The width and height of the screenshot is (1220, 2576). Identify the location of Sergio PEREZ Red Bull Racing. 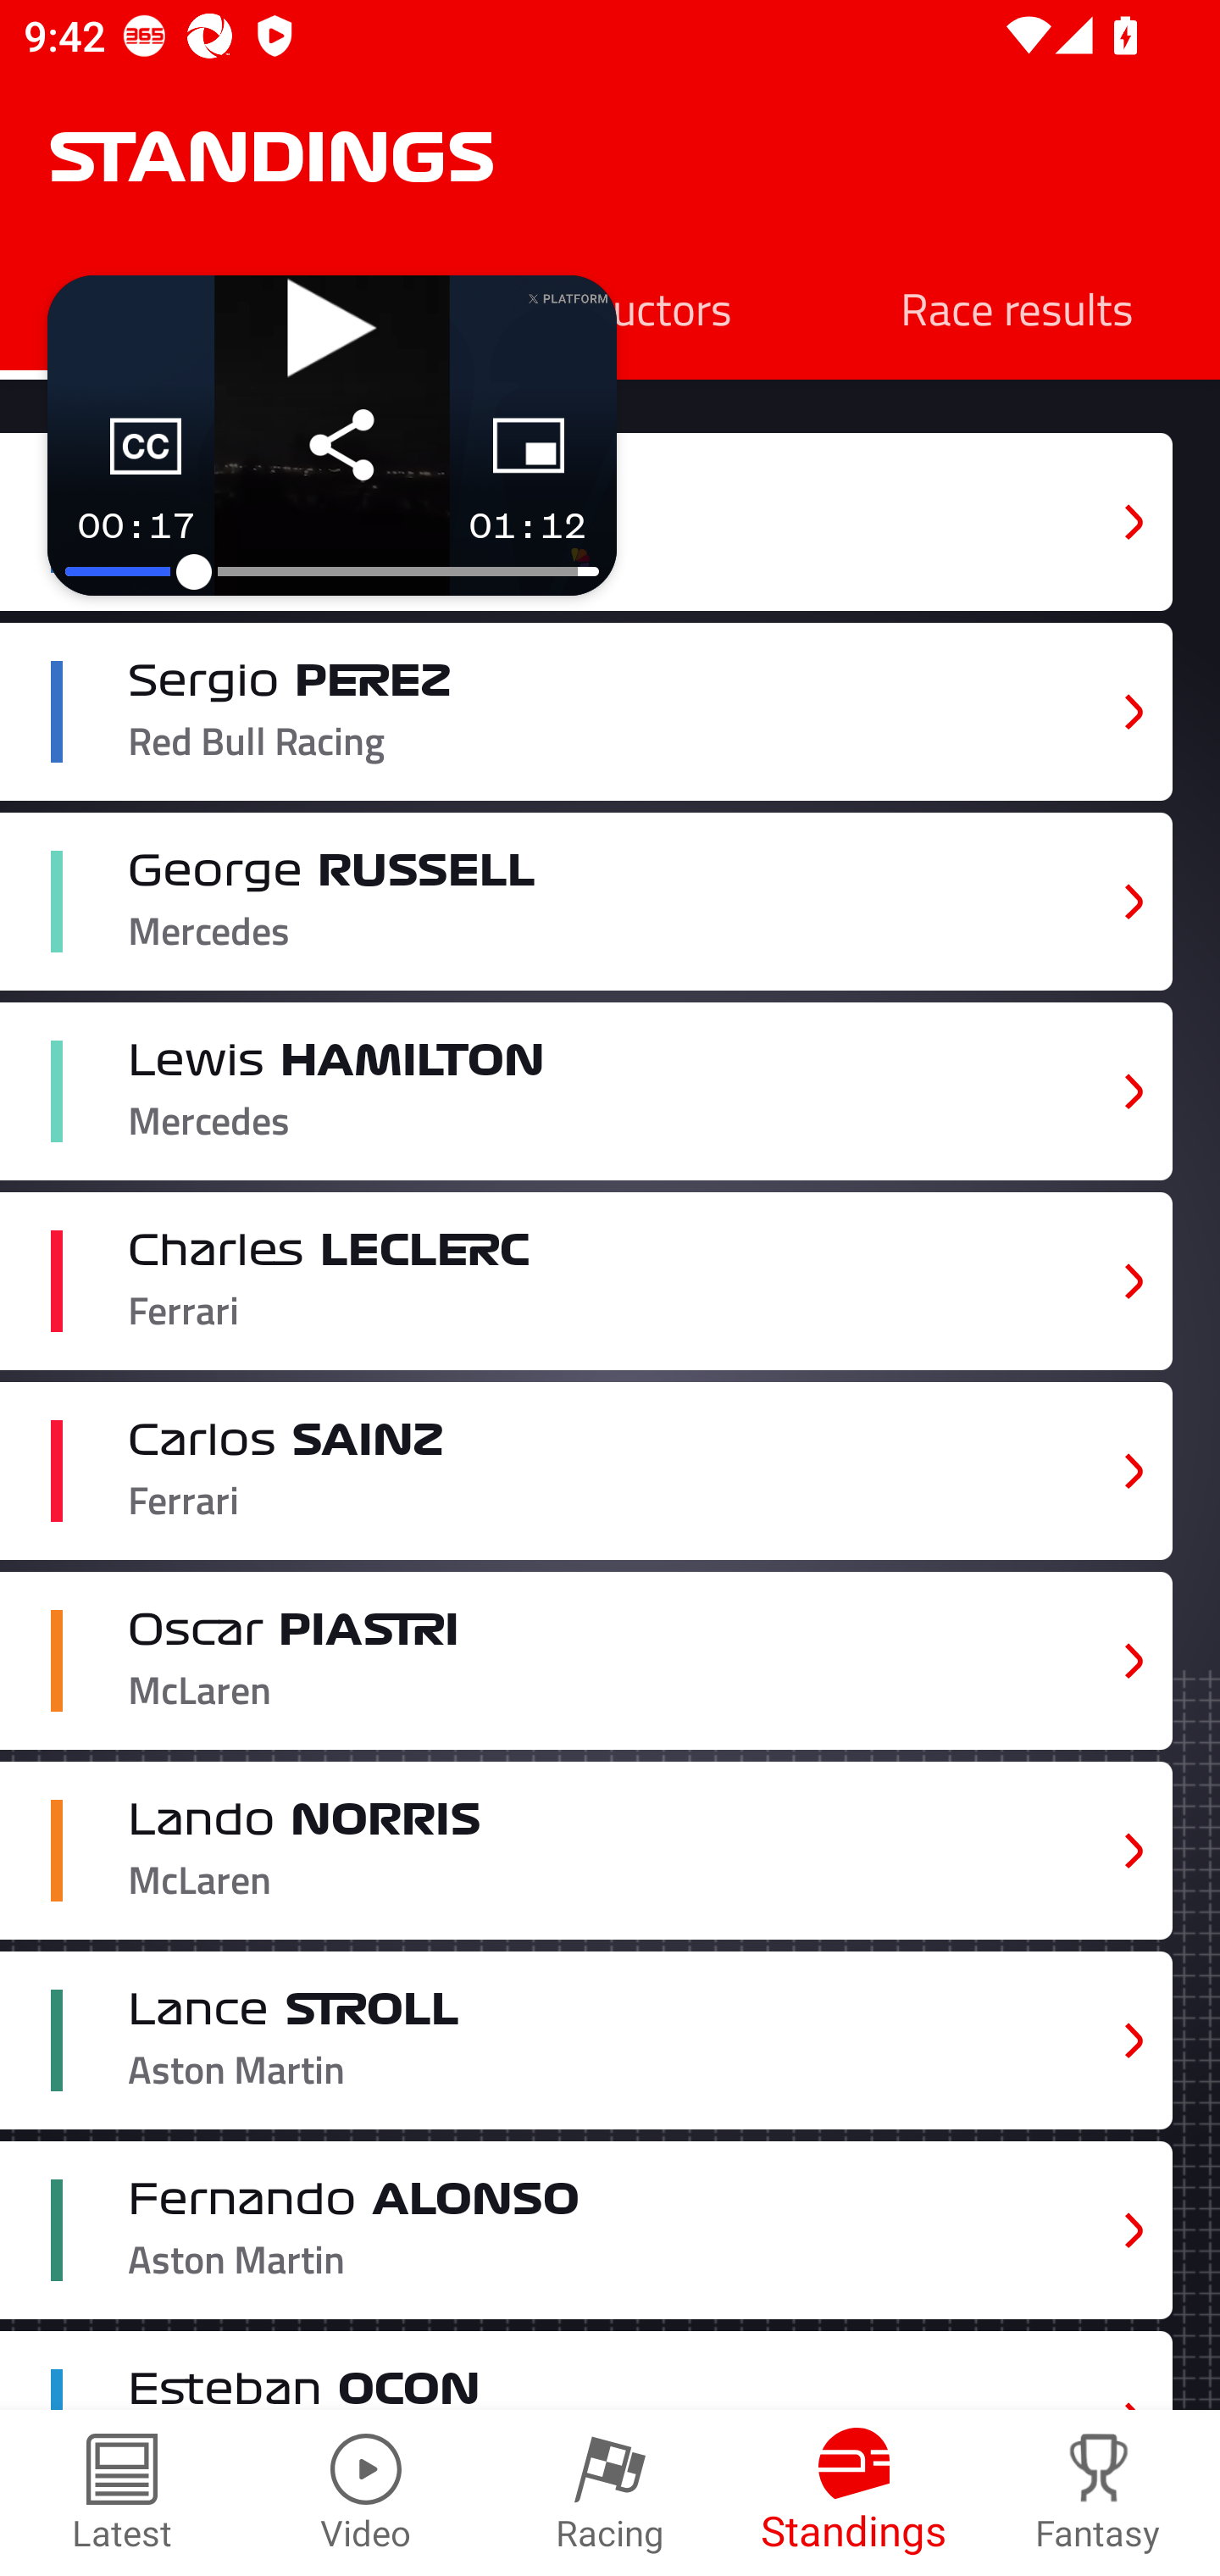
(586, 712).